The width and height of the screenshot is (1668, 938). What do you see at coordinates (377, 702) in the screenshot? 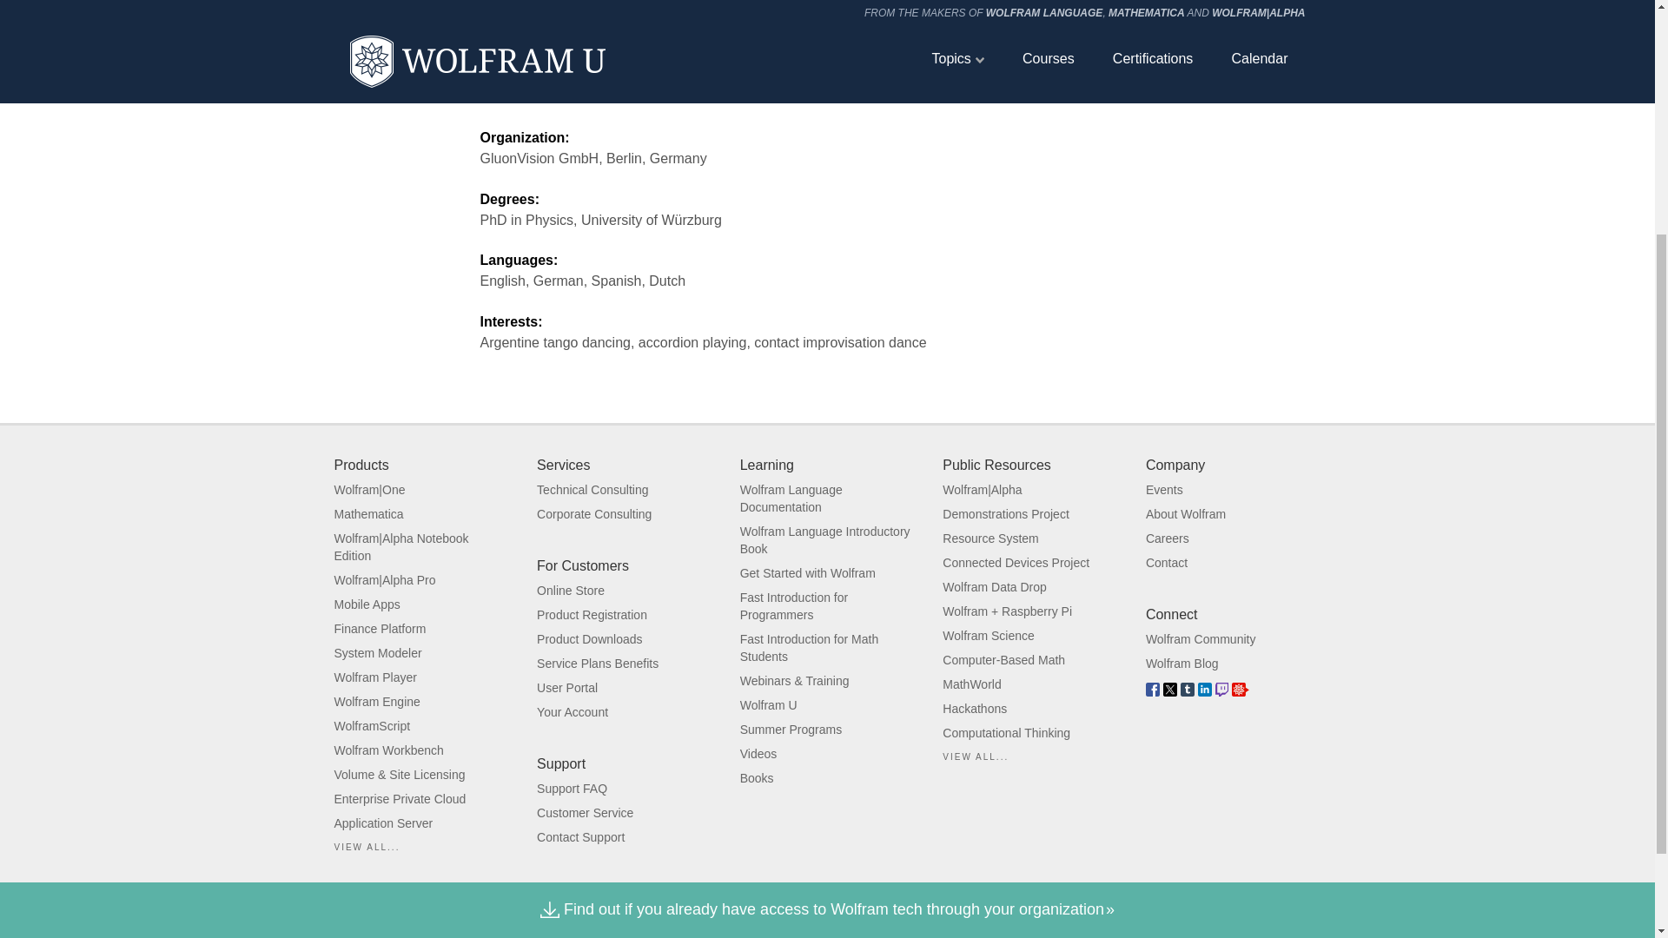
I see `Wolfram Engine` at bounding box center [377, 702].